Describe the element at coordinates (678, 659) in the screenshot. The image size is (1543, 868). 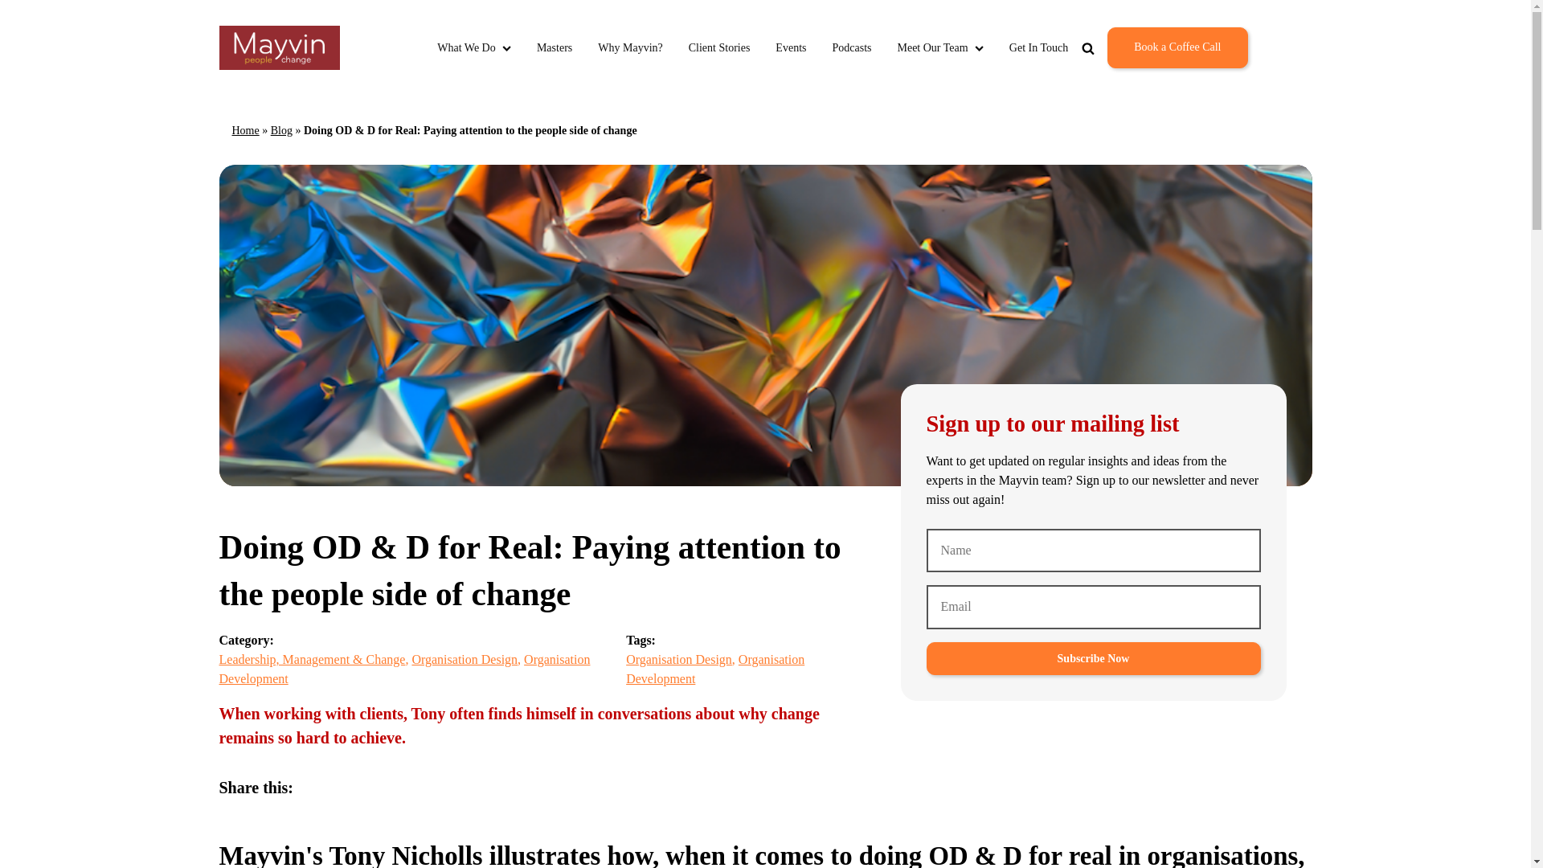
I see `Organisation Design` at that location.